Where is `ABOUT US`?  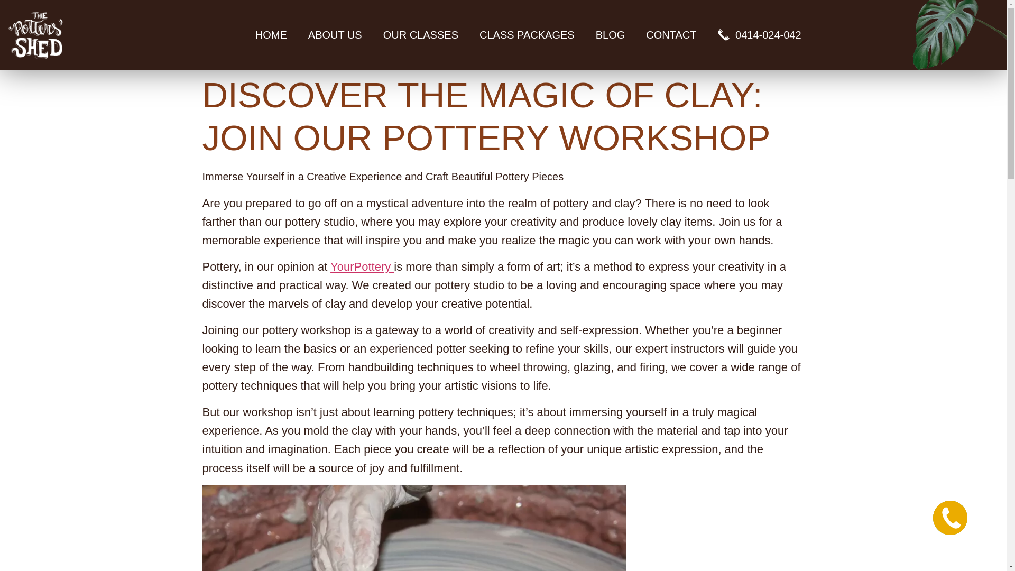 ABOUT US is located at coordinates (335, 35).